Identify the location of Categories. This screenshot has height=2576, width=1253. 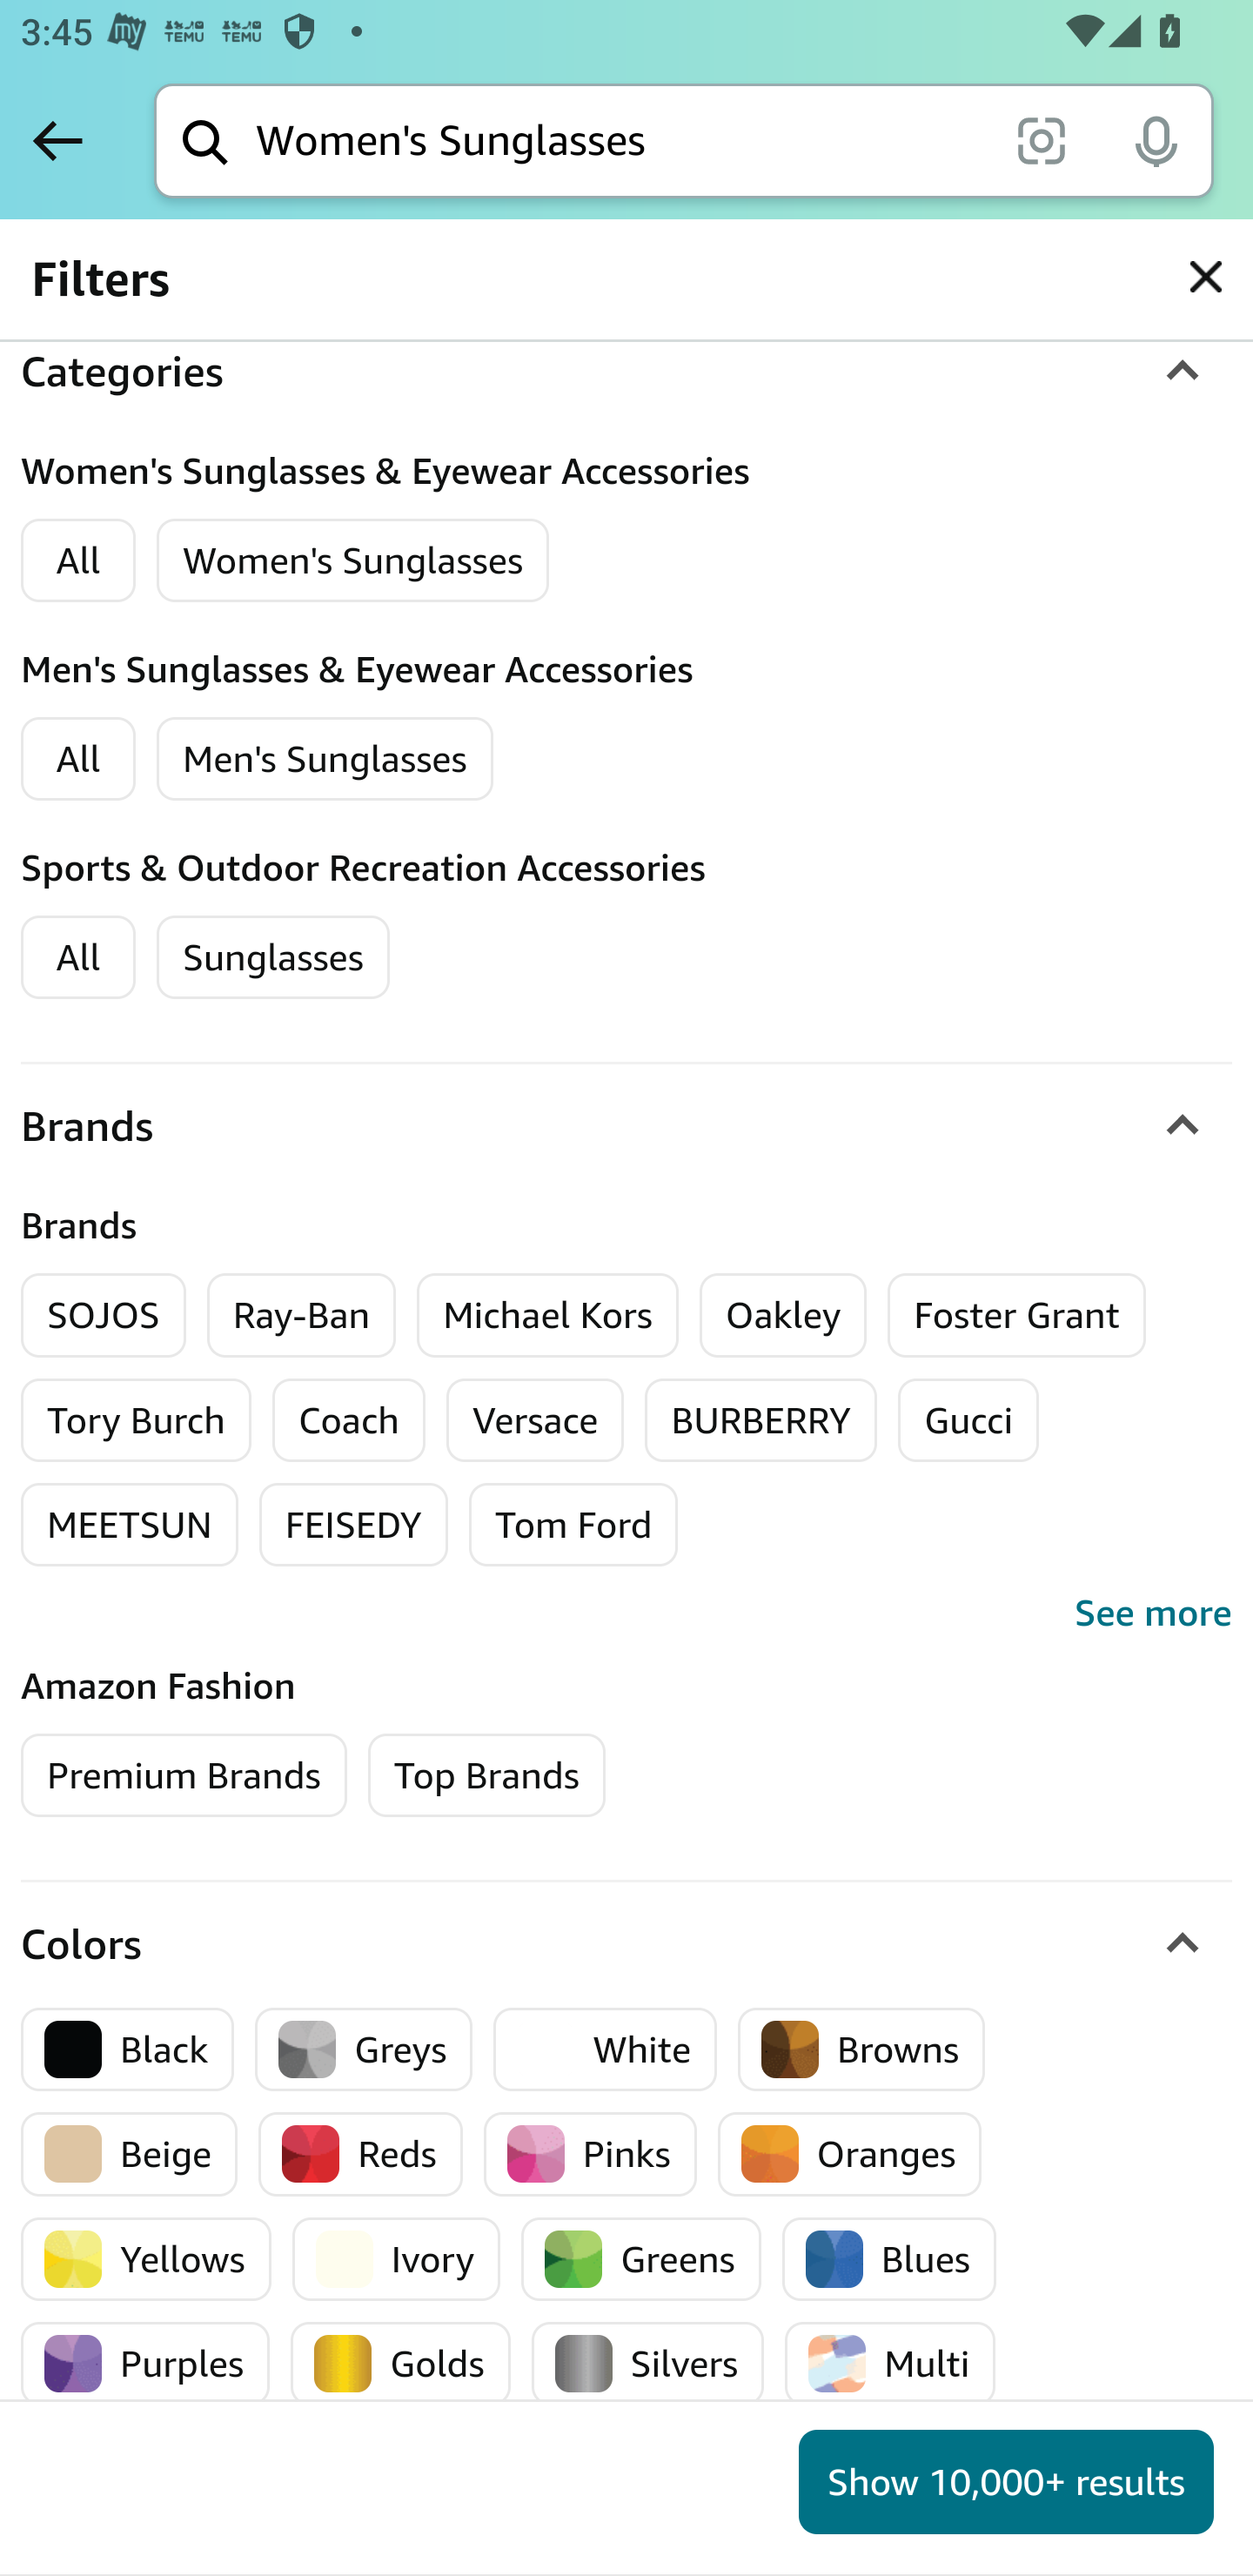
(626, 372).